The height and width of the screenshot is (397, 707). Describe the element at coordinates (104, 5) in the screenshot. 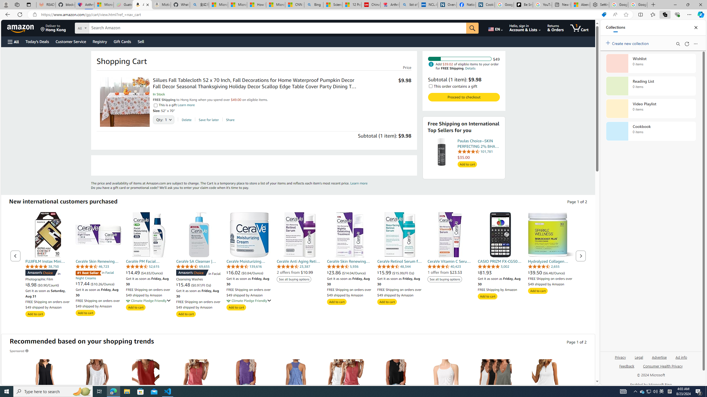

I see `Microsoft-Report a Concern to Bing` at that location.